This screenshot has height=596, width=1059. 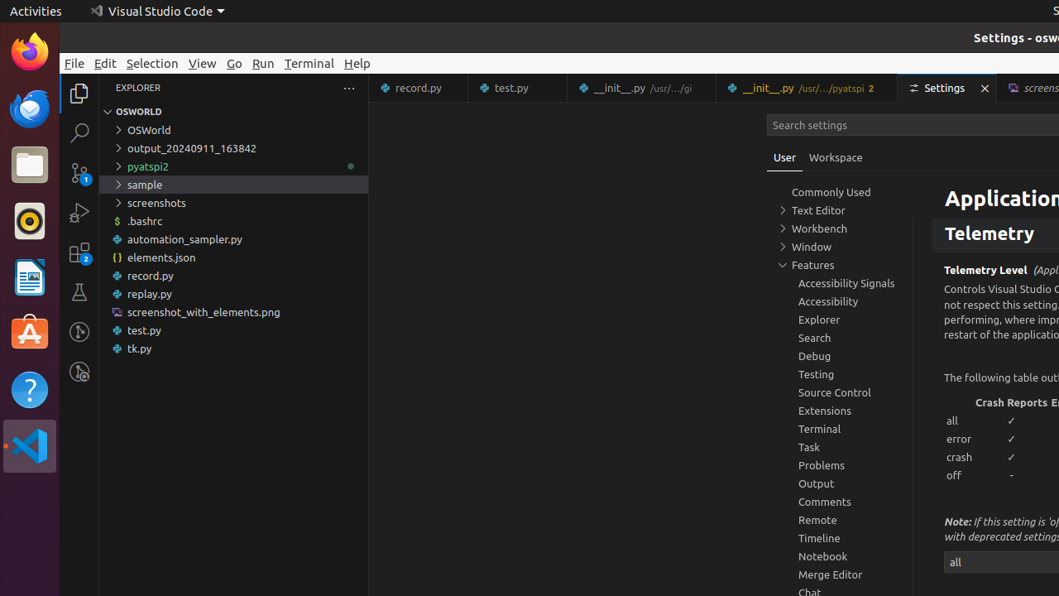 What do you see at coordinates (203, 63) in the screenshot?
I see `View` at bounding box center [203, 63].